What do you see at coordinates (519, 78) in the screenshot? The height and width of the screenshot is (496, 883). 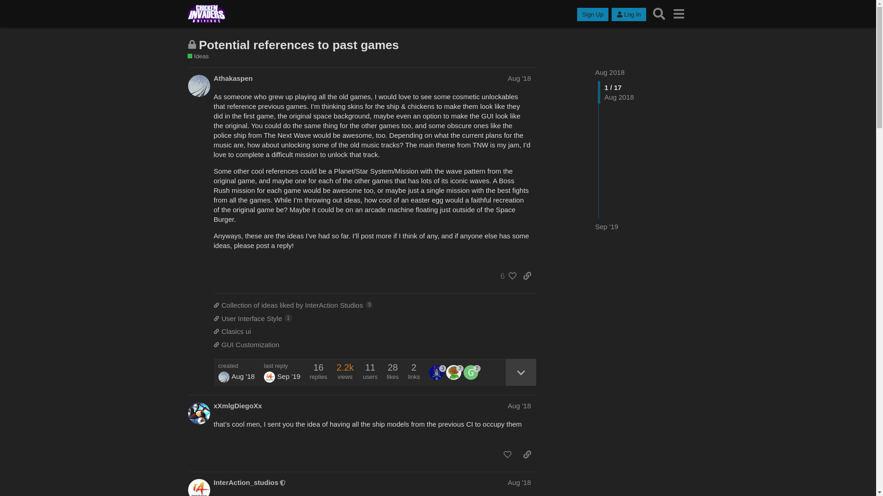 I see `Post date` at bounding box center [519, 78].